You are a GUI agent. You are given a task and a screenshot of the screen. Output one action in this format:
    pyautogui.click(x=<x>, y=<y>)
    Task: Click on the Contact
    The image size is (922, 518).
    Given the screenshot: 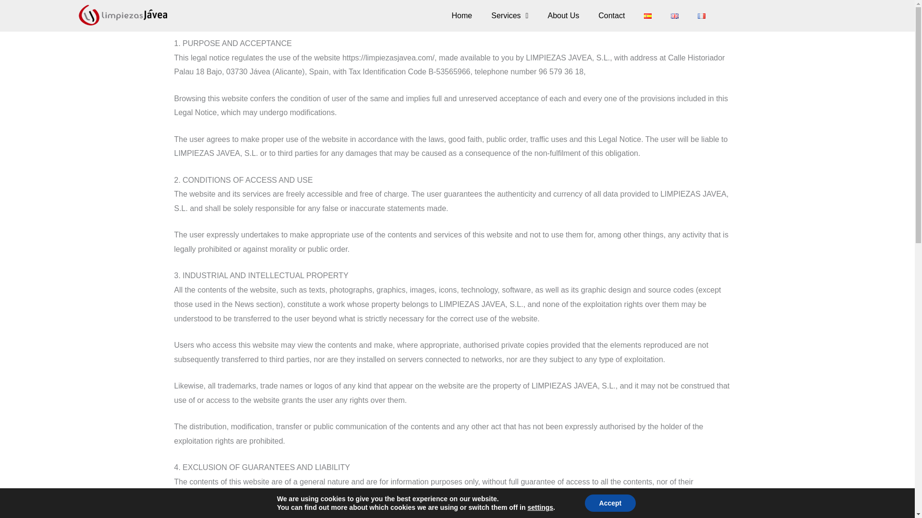 What is the action you would take?
    pyautogui.click(x=611, y=15)
    